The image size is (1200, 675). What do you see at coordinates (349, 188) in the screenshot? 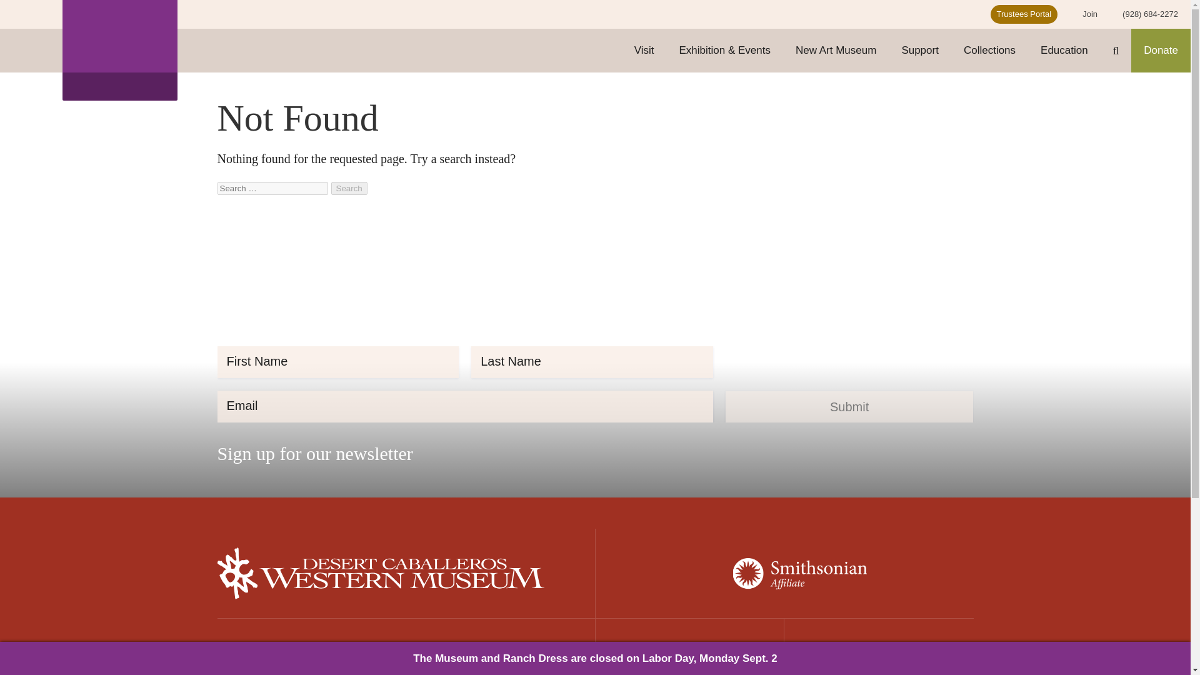
I see `Search` at bounding box center [349, 188].